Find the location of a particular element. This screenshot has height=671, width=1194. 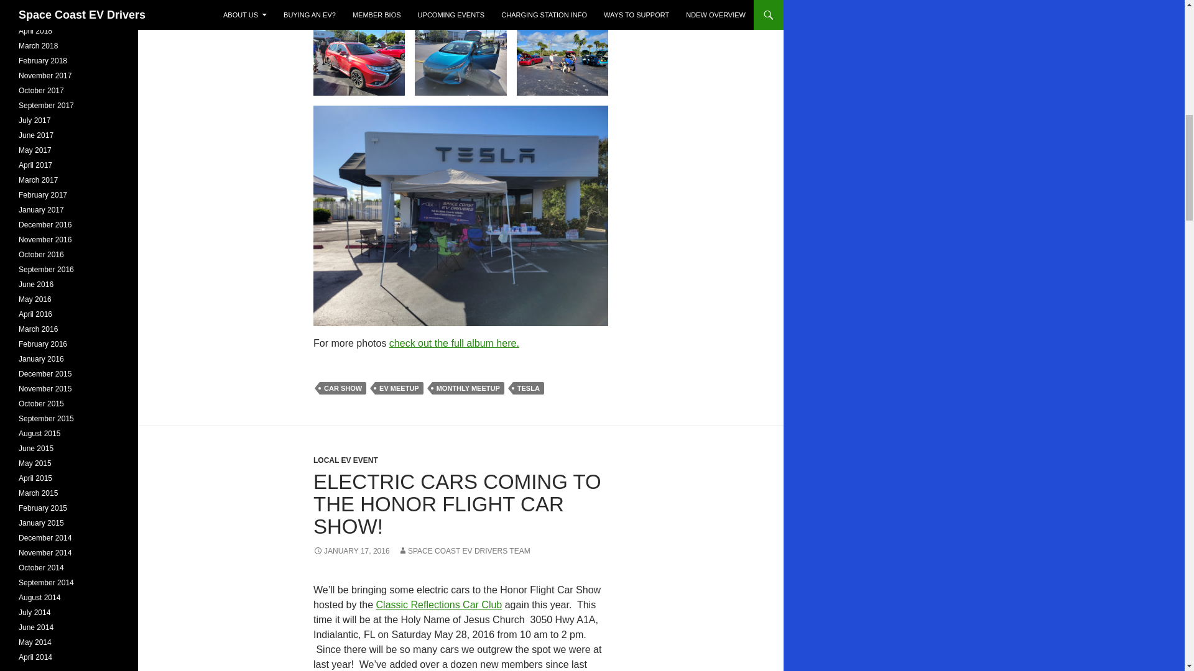

JANUARY 17, 2016 is located at coordinates (351, 551).